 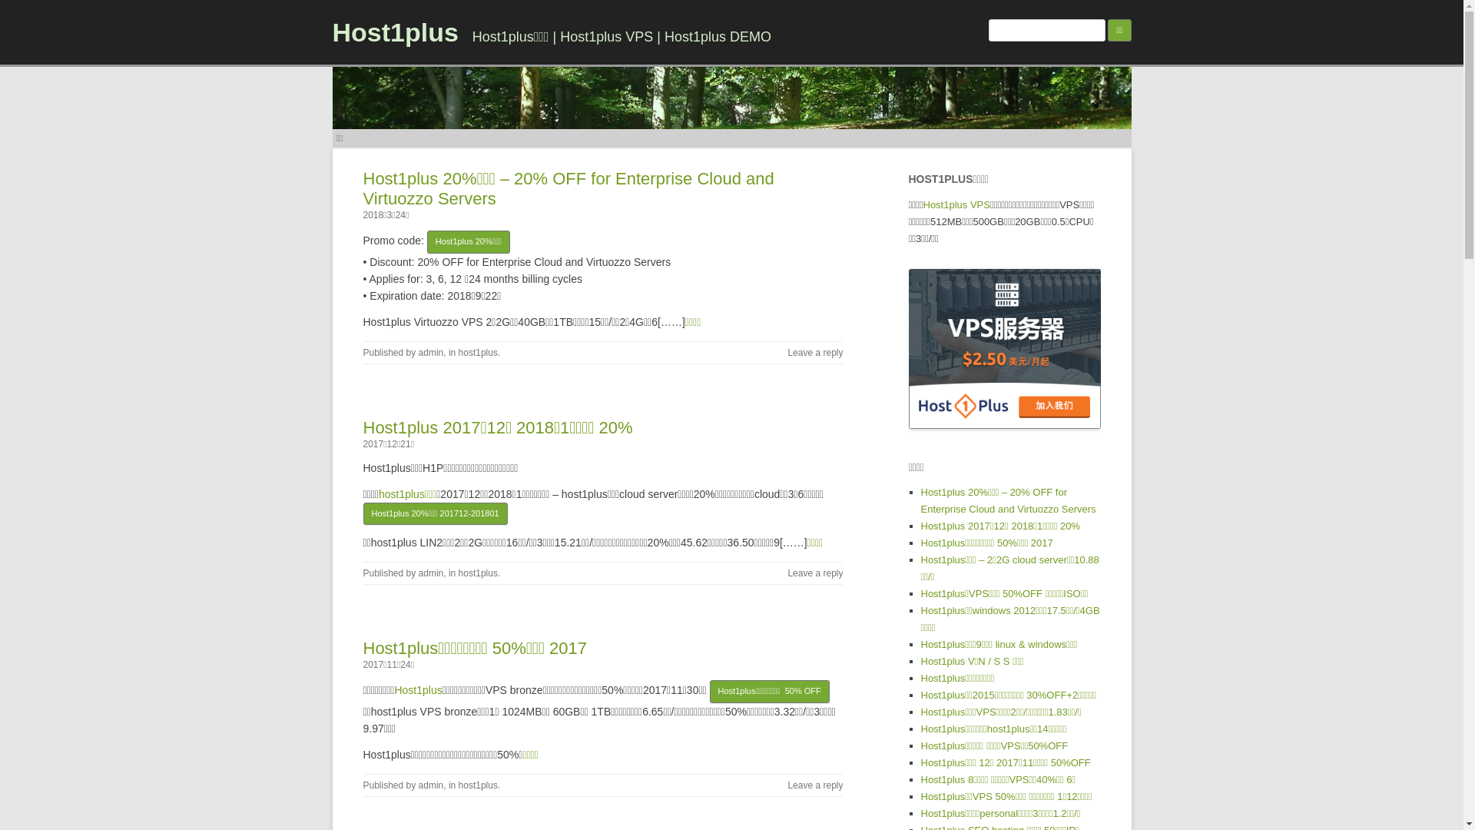 I want to click on admin, so click(x=432, y=353).